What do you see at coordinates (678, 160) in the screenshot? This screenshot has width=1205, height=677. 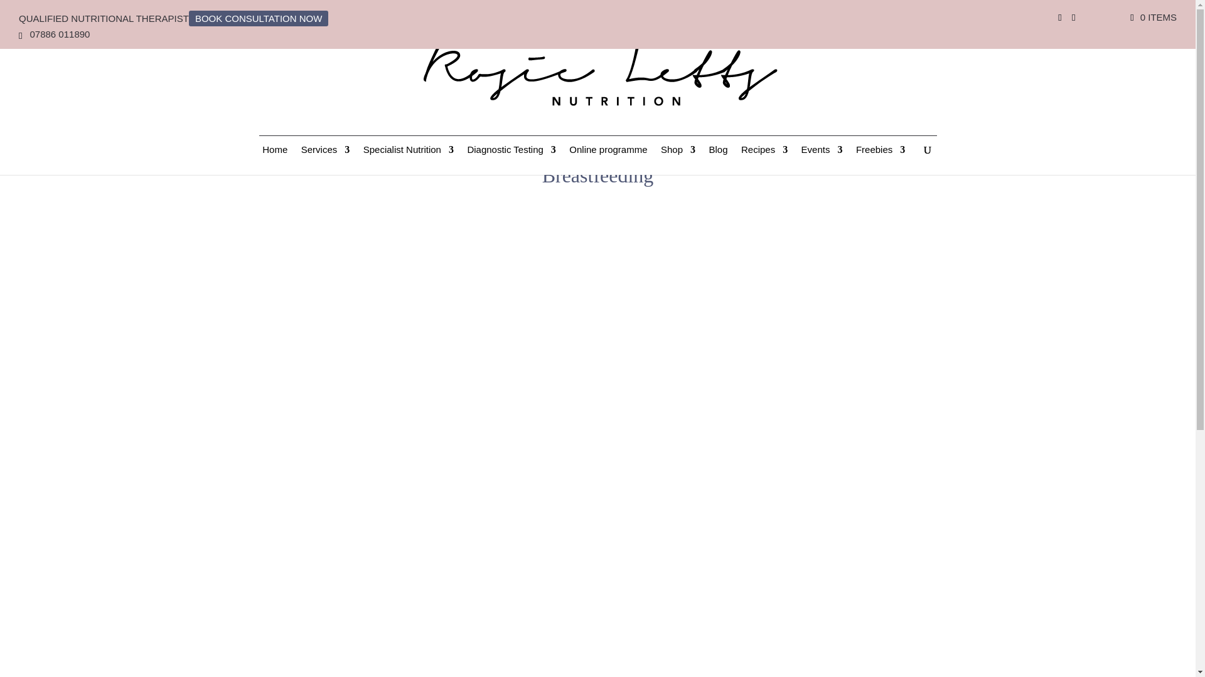 I see `Shop` at bounding box center [678, 160].